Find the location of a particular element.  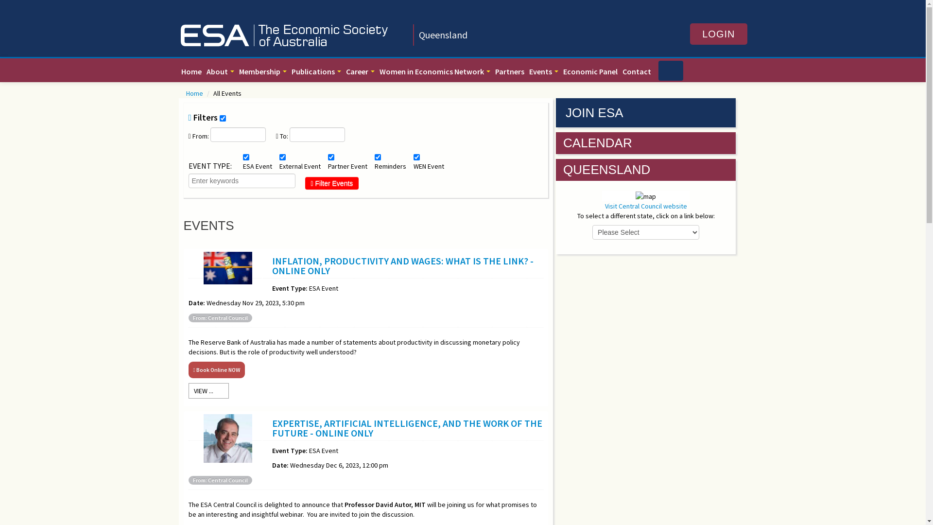

Home is located at coordinates (195, 93).